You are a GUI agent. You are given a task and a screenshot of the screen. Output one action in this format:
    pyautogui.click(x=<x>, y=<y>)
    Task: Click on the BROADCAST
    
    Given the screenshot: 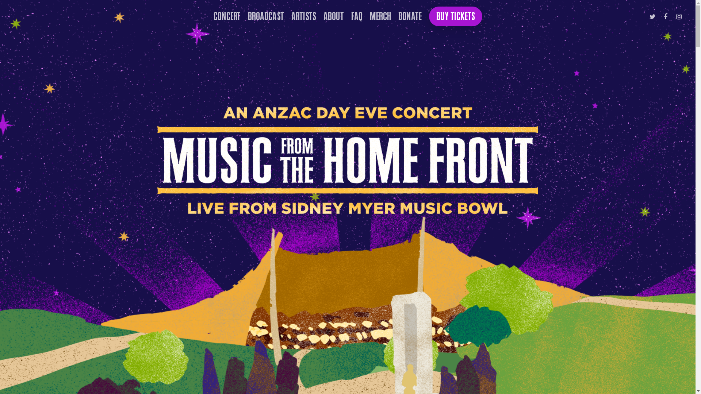 What is the action you would take?
    pyautogui.click(x=266, y=16)
    